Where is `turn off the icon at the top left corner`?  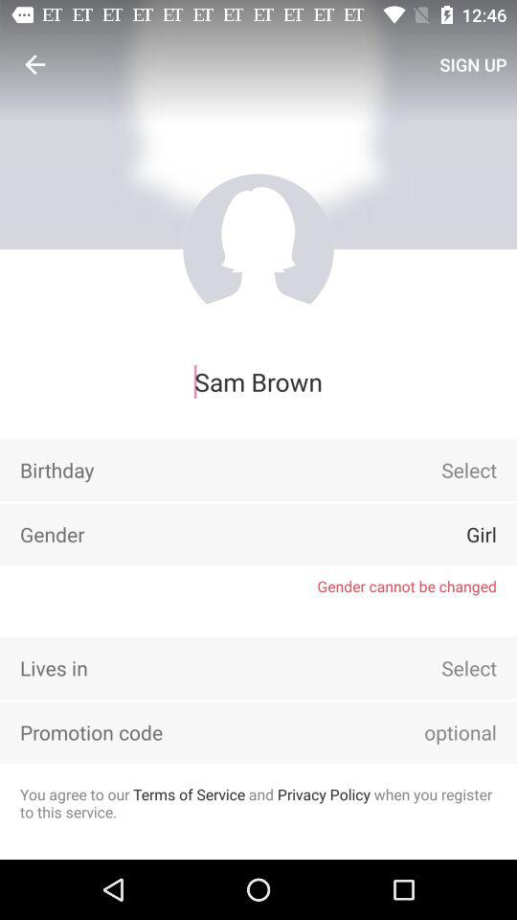
turn off the icon at the top left corner is located at coordinates (34, 64).